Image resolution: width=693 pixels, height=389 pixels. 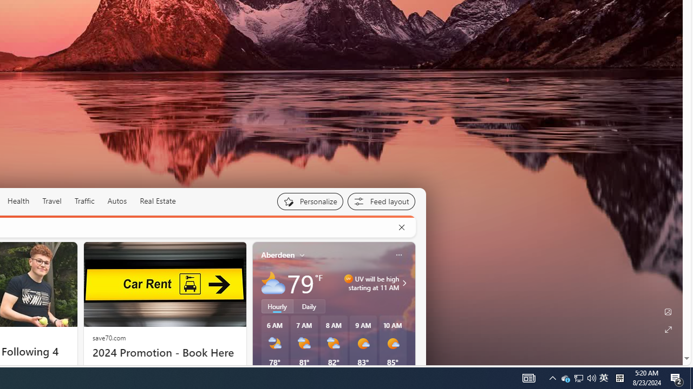 What do you see at coordinates (278, 254) in the screenshot?
I see `Aberdeen` at bounding box center [278, 254].